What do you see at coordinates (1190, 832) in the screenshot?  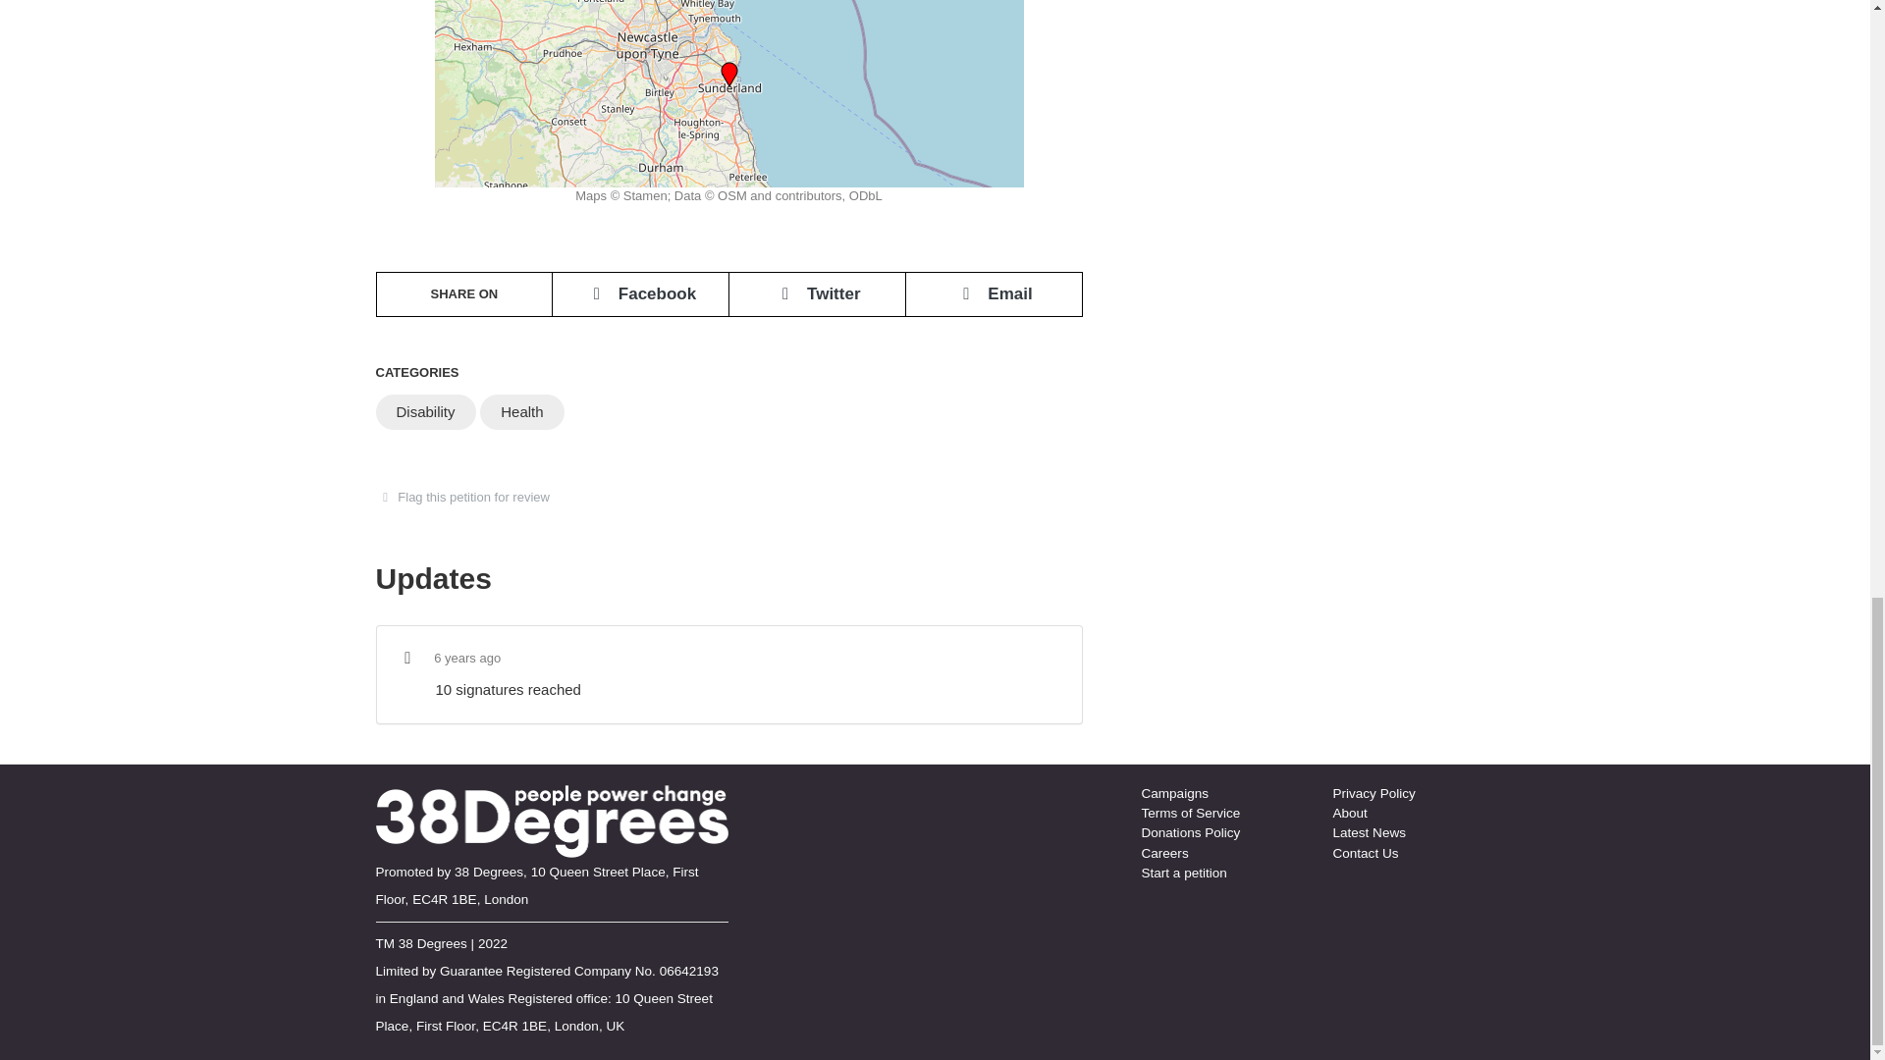 I see `Donations Policy` at bounding box center [1190, 832].